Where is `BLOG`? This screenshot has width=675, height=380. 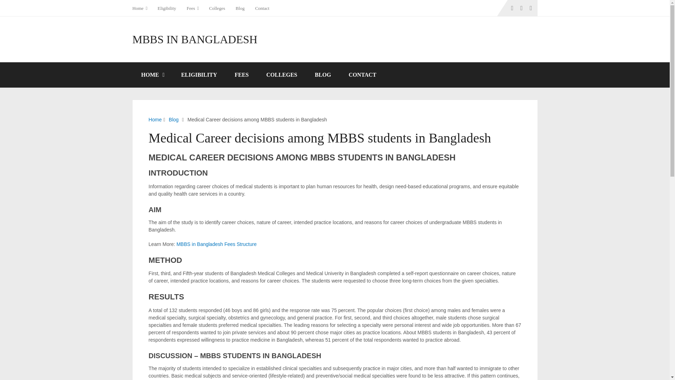
BLOG is located at coordinates (322, 75).